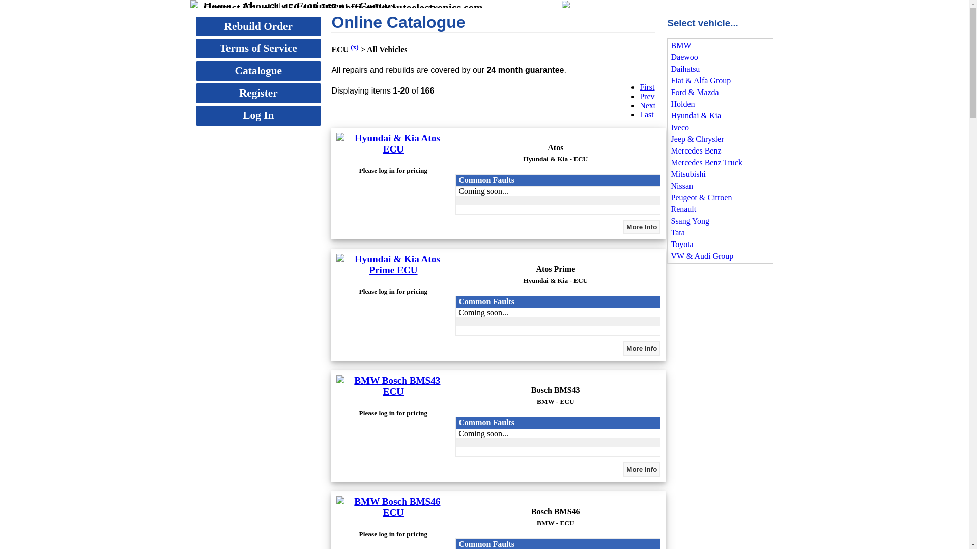 This screenshot has width=977, height=549. What do you see at coordinates (720, 221) in the screenshot?
I see `Ssang Yong` at bounding box center [720, 221].